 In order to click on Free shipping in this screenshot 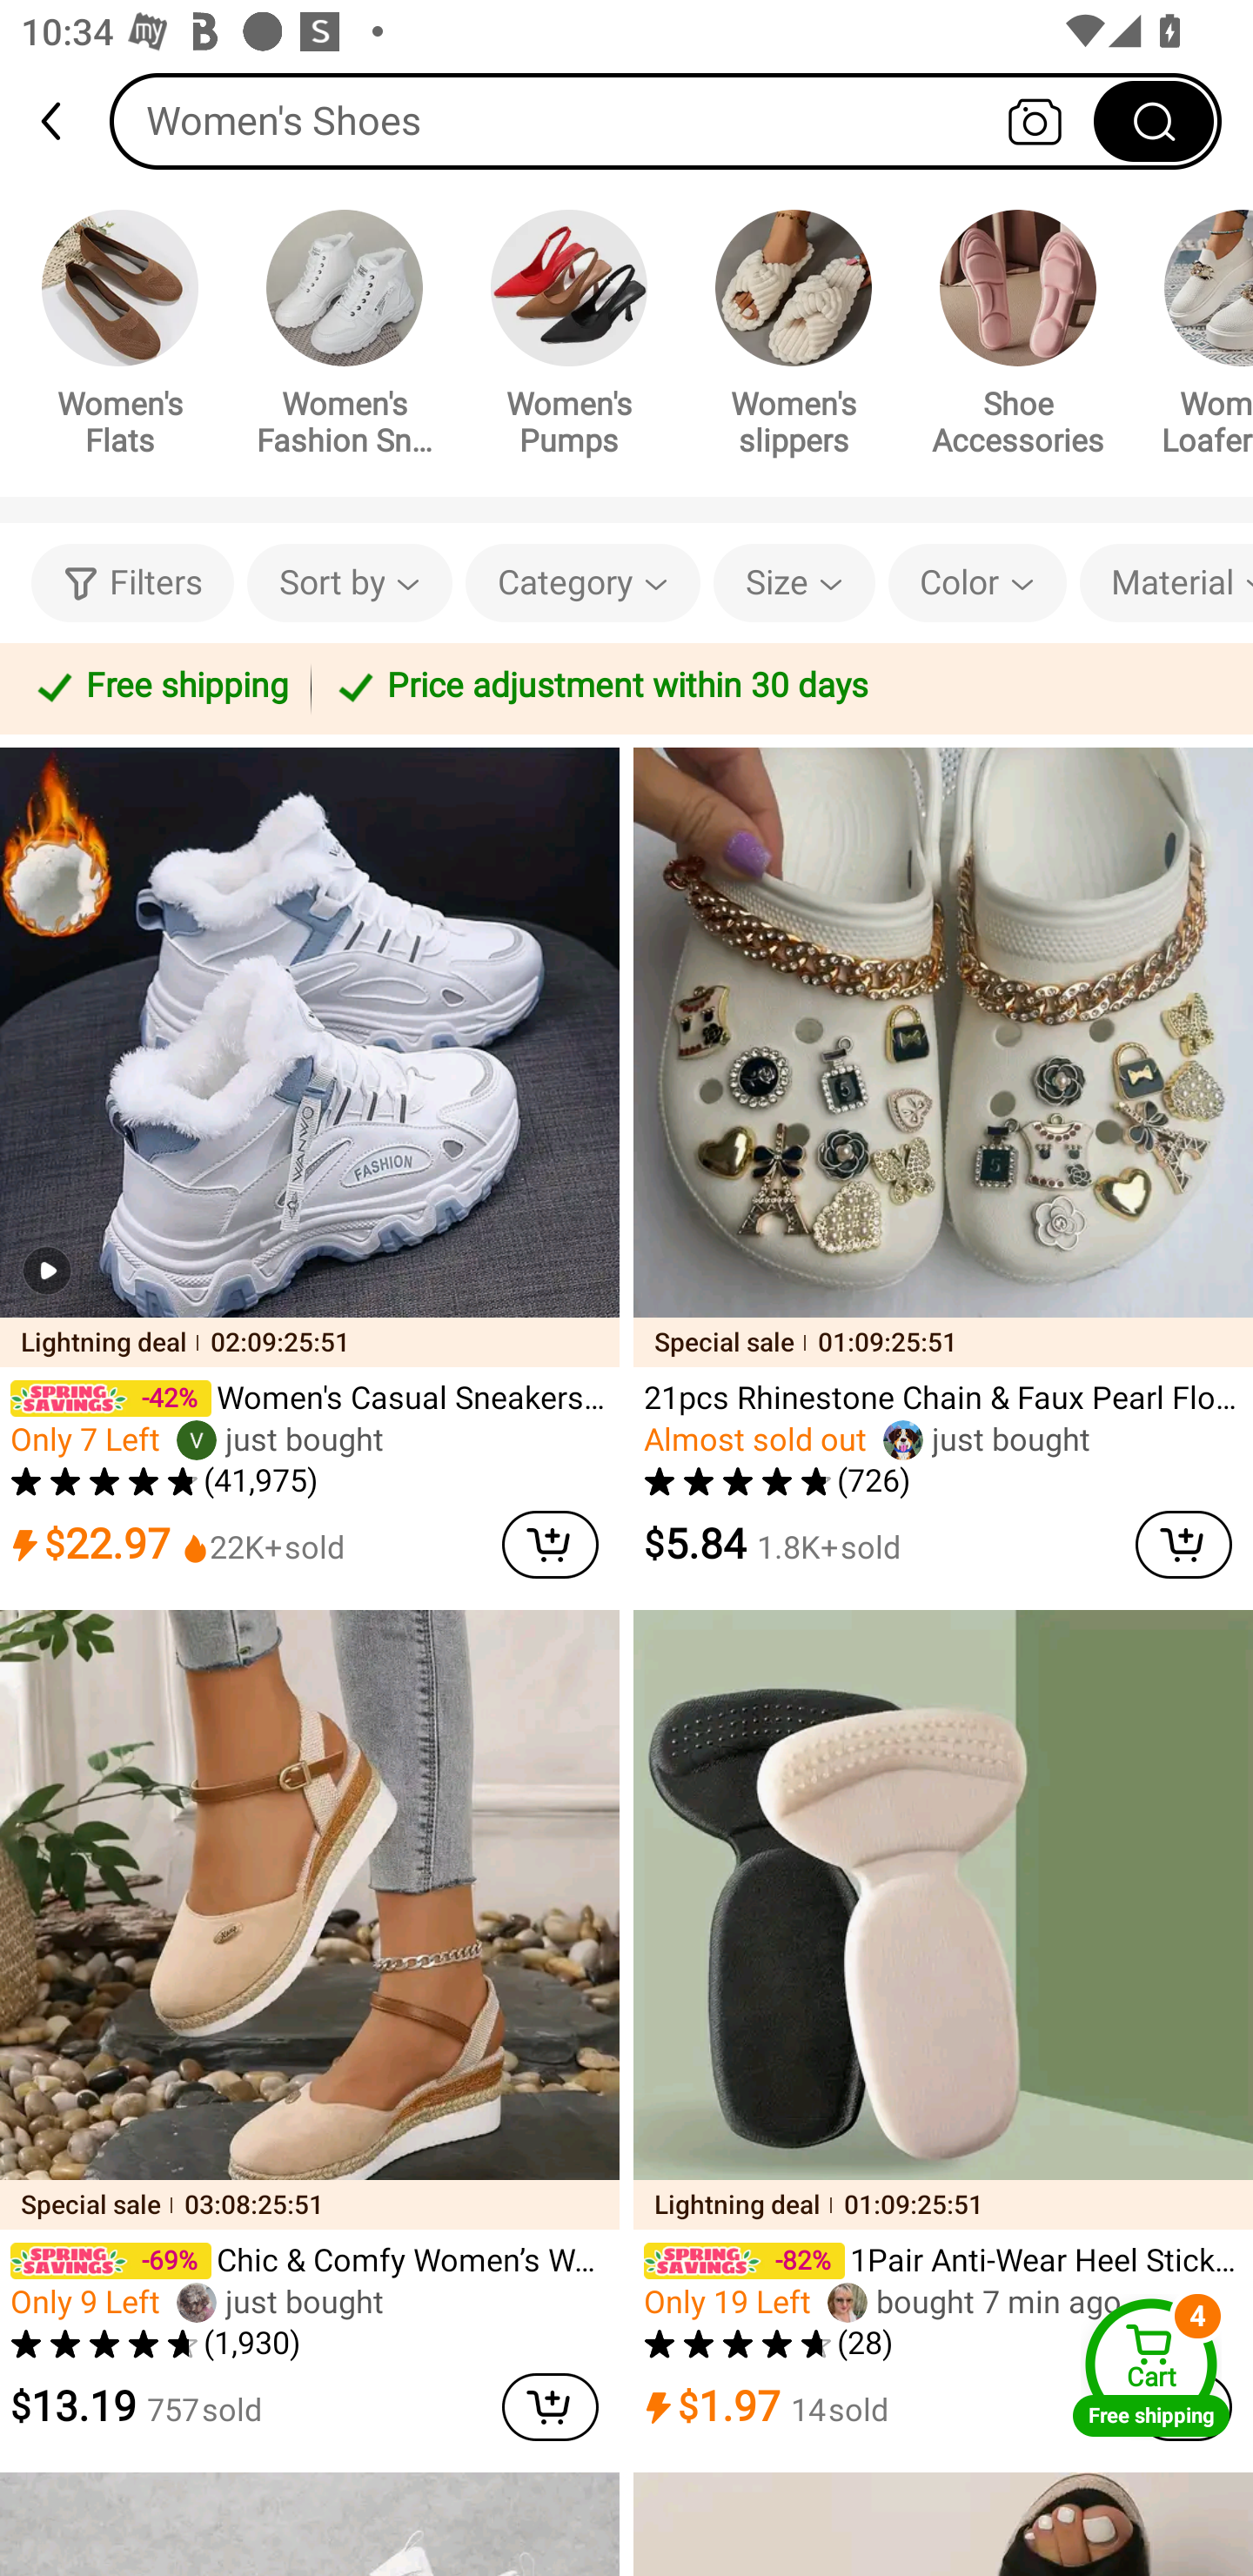, I will do `click(160, 688)`.